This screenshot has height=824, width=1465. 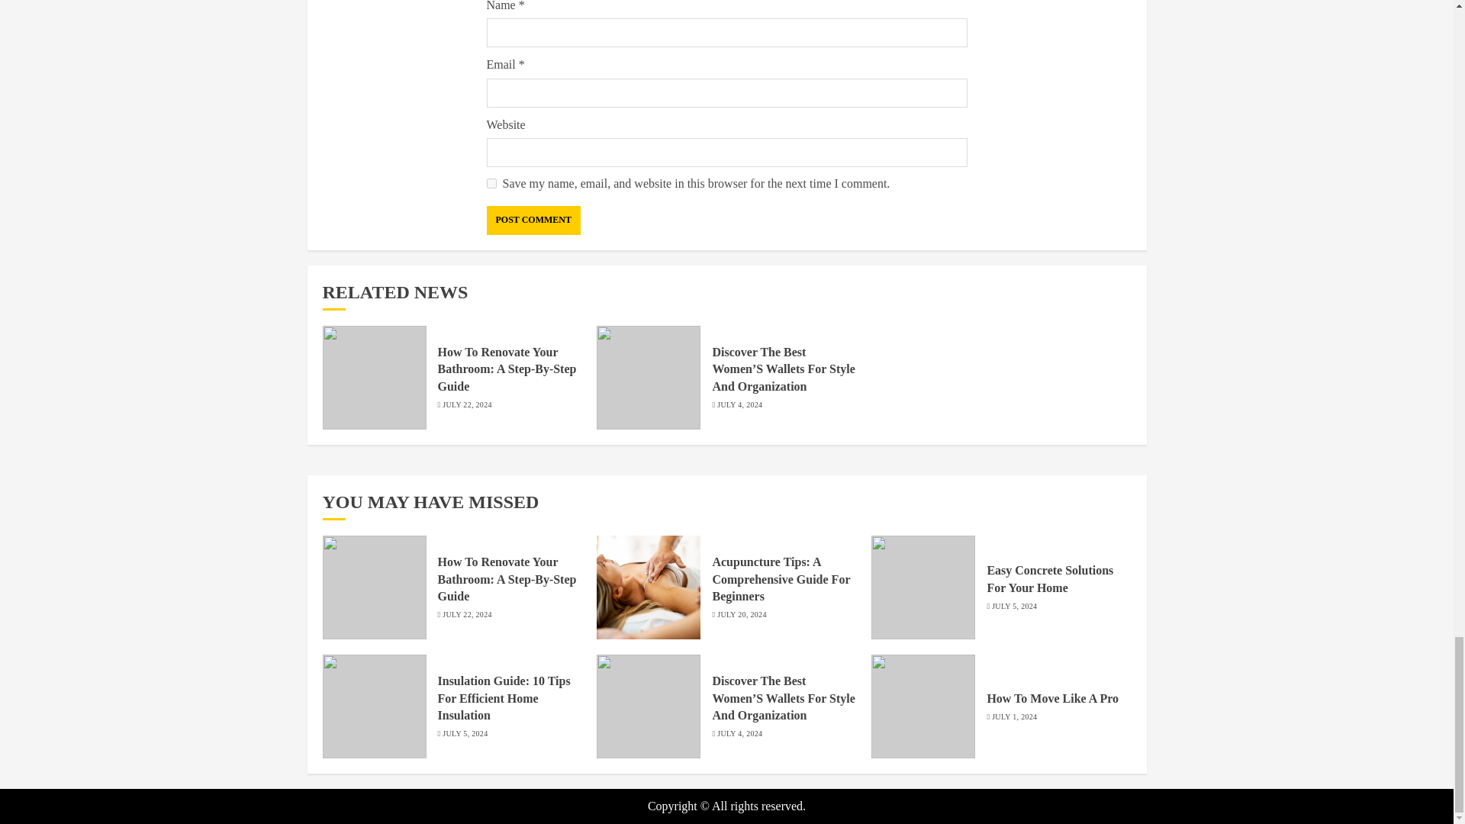 What do you see at coordinates (742, 615) in the screenshot?
I see `JULY 20, 2024` at bounding box center [742, 615].